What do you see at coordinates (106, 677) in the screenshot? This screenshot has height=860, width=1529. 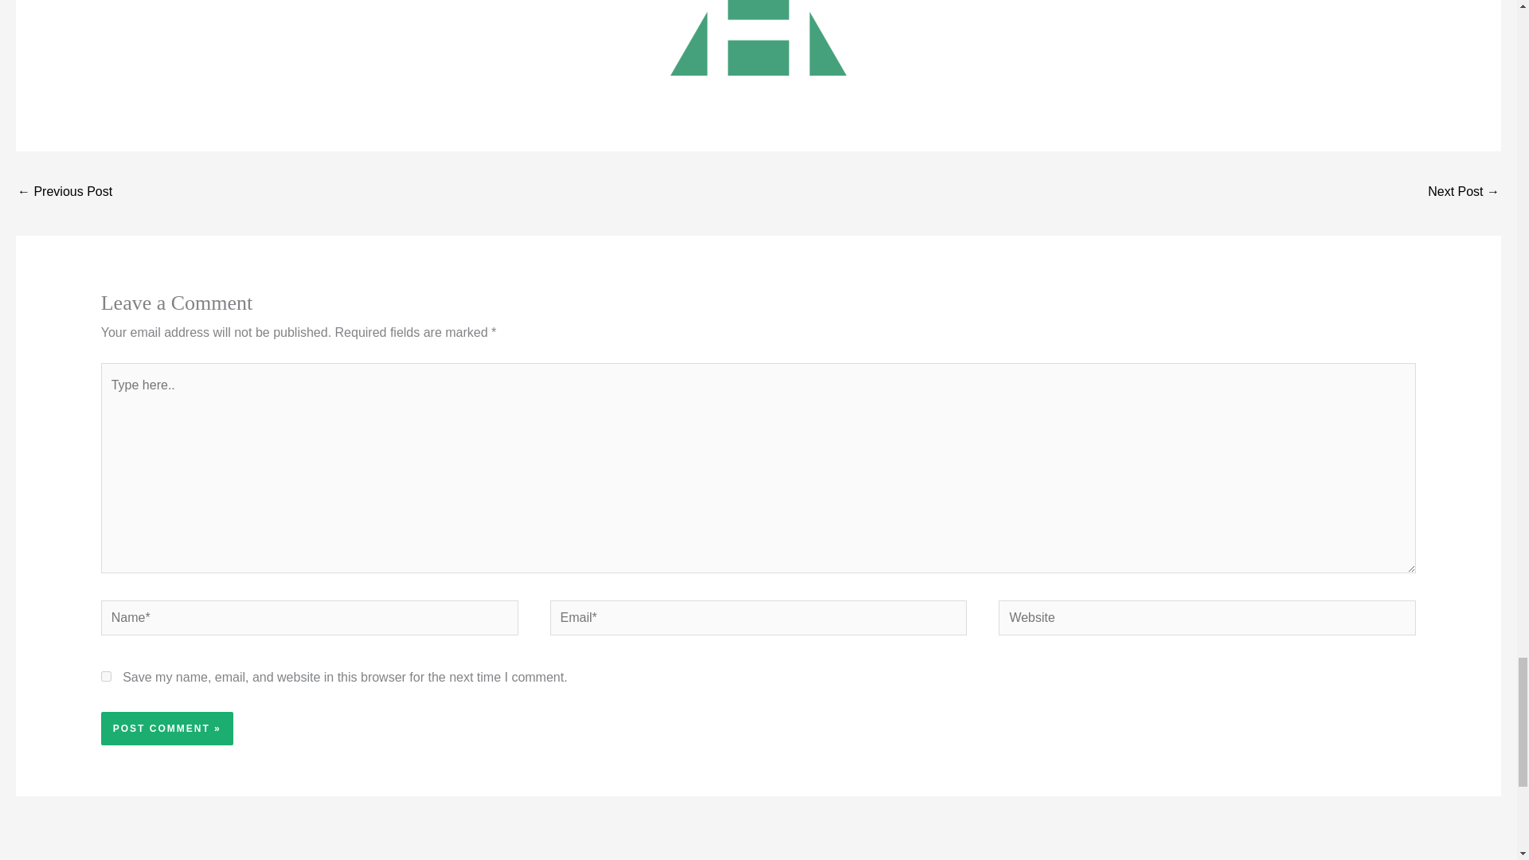 I see `yes` at bounding box center [106, 677].